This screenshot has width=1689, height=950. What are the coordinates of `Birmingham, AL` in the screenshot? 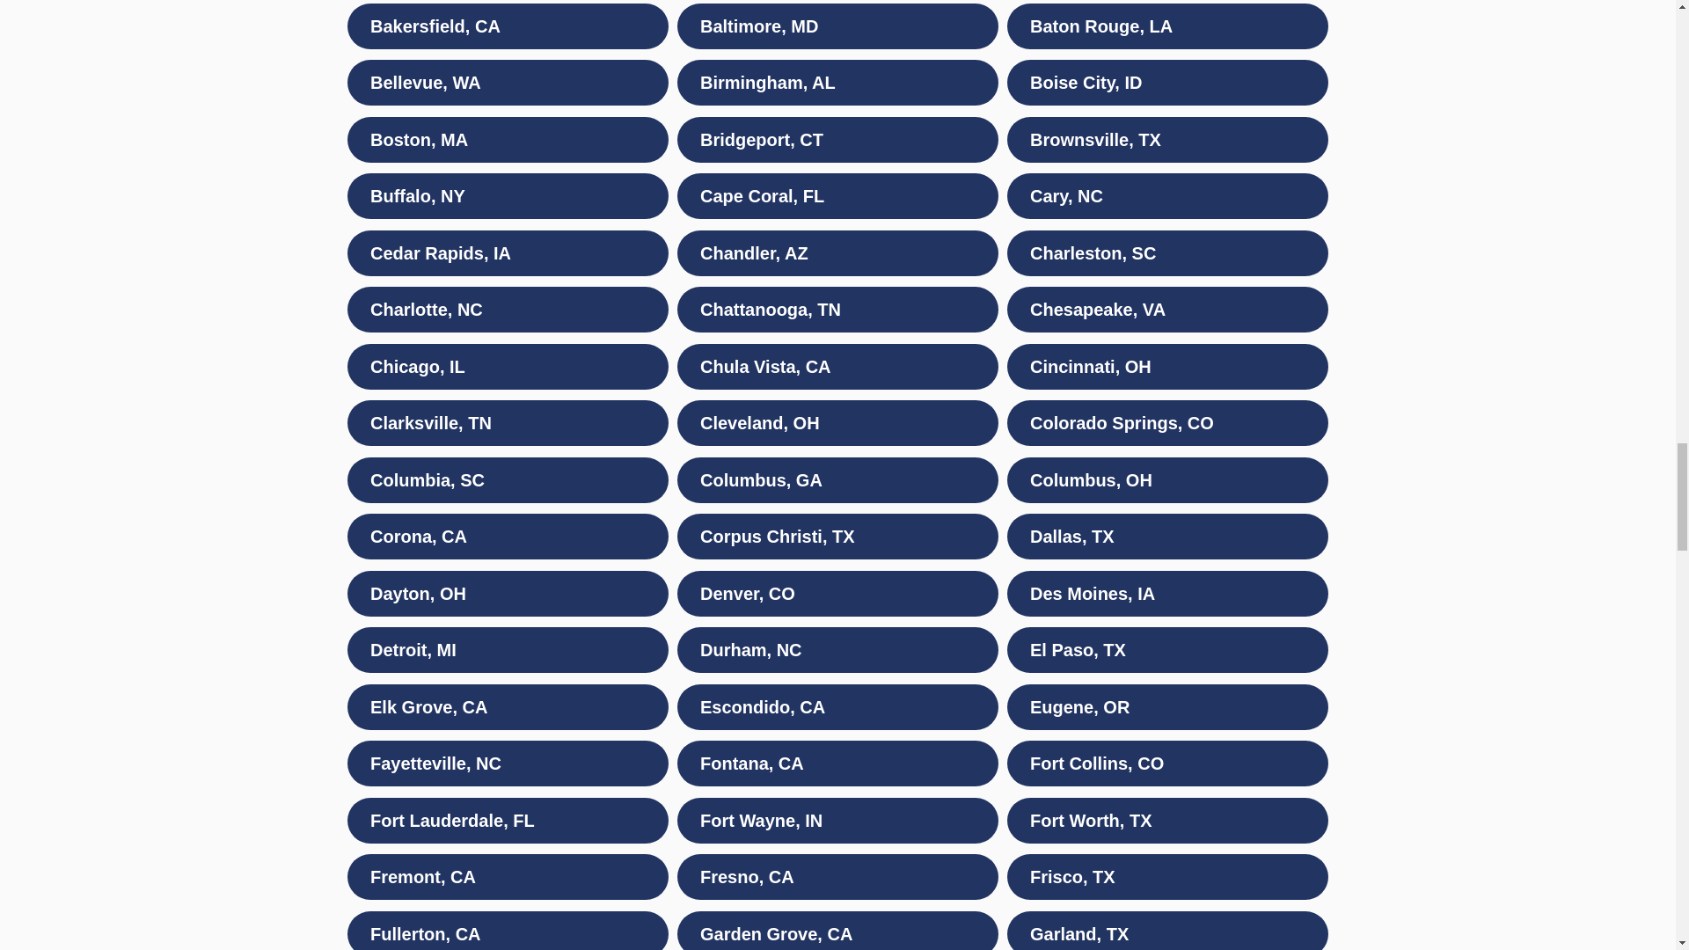 It's located at (837, 83).